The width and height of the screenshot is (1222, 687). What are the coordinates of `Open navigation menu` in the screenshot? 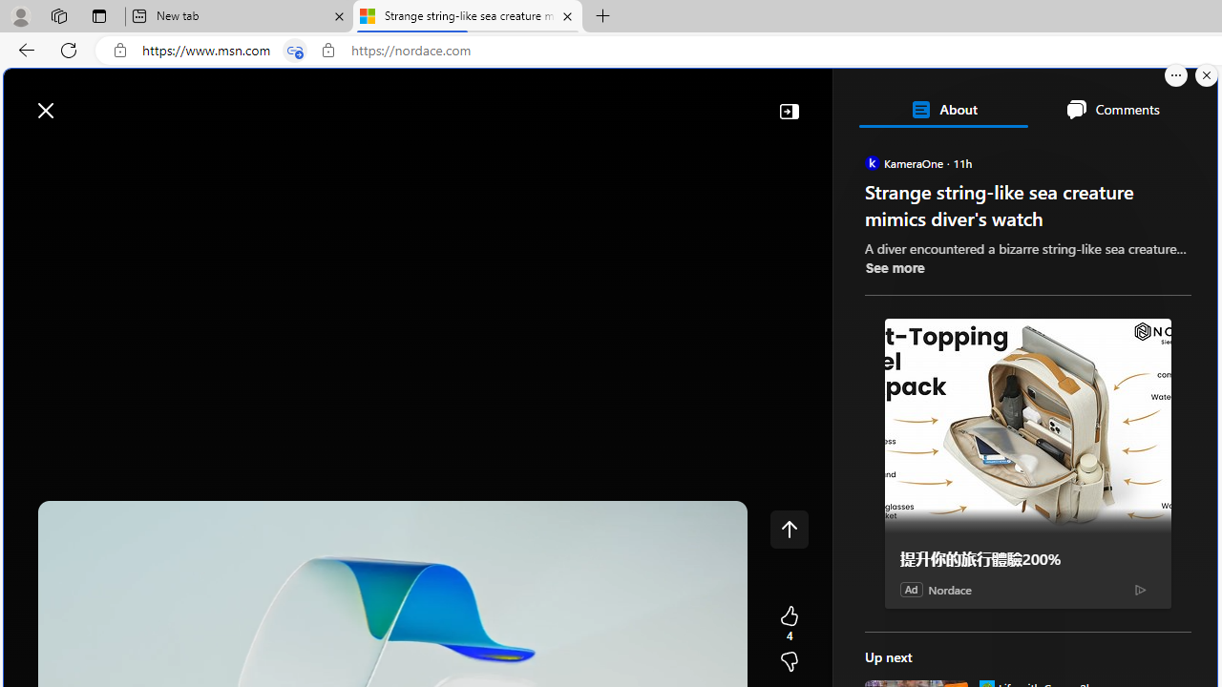 It's located at (28, 155).